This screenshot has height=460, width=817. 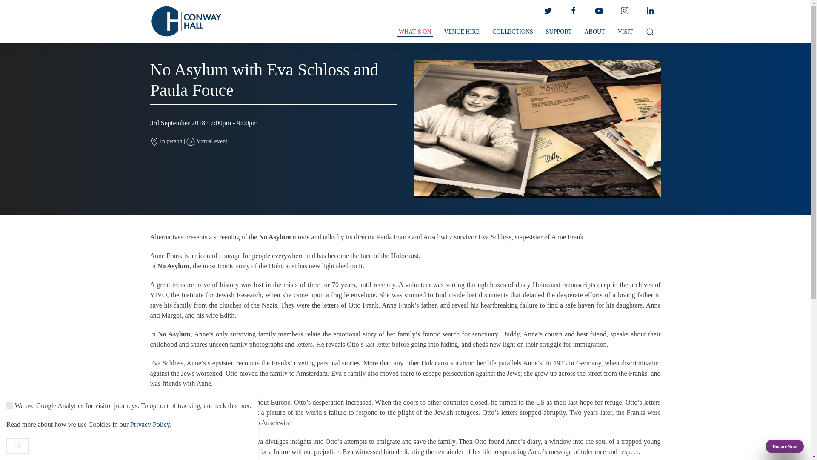 What do you see at coordinates (559, 32) in the screenshot?
I see `SUPPORT` at bounding box center [559, 32].